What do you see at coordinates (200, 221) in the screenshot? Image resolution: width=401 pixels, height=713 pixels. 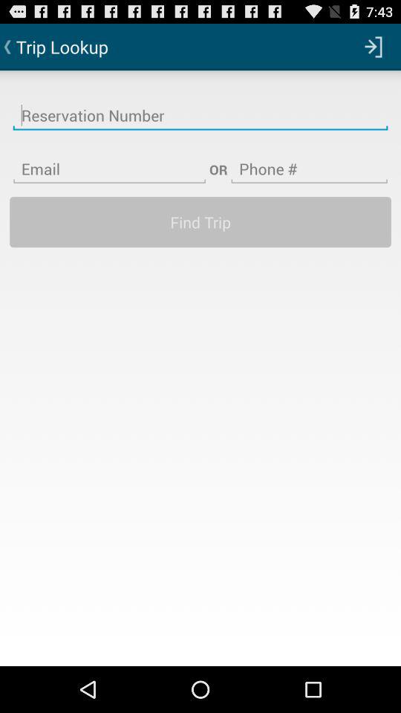 I see `flip until find trip button` at bounding box center [200, 221].